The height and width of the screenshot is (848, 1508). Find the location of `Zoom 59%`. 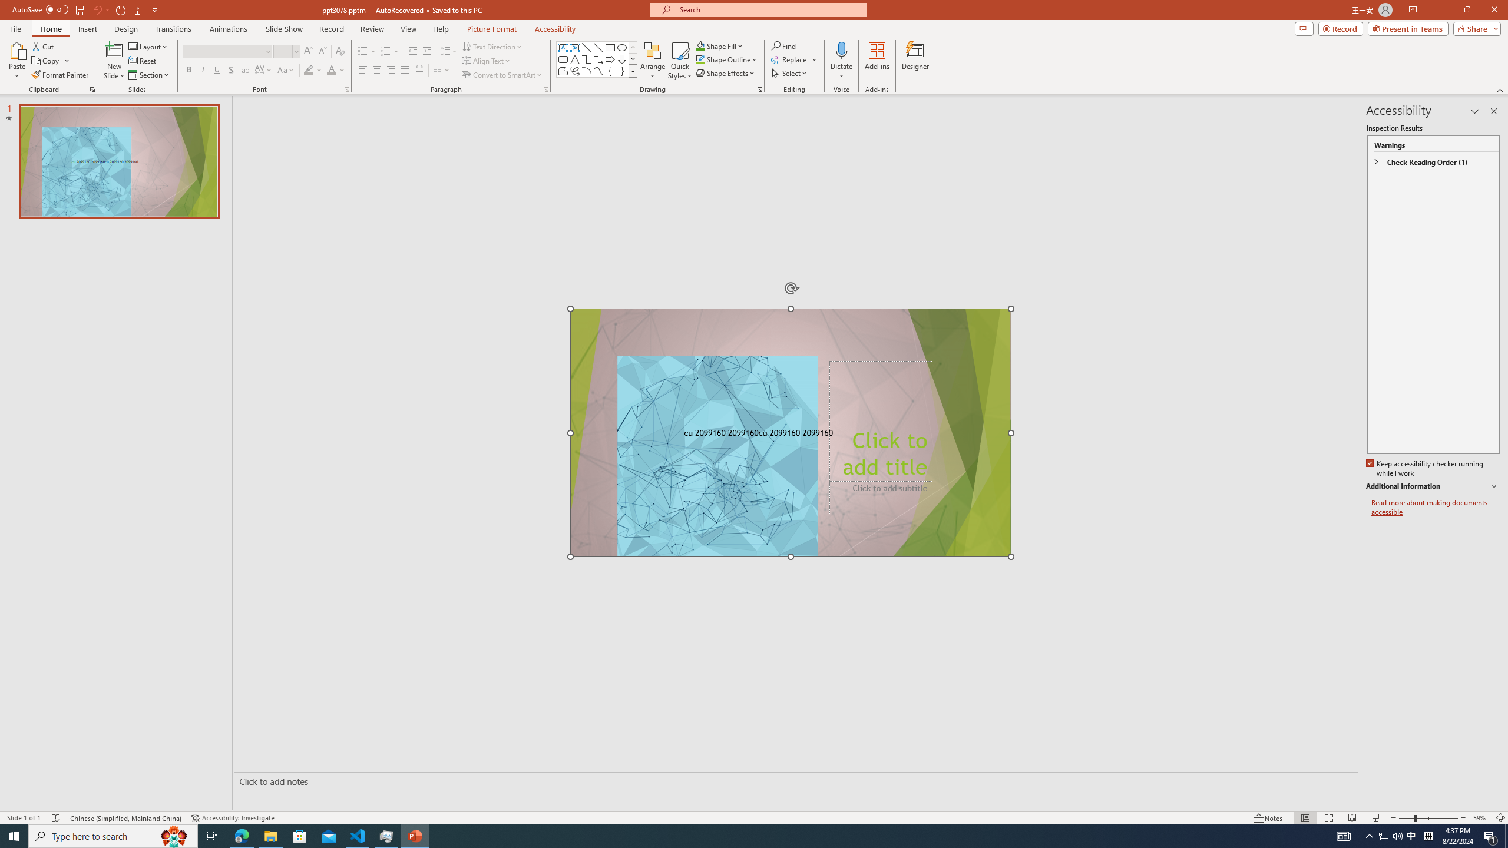

Zoom 59% is located at coordinates (1481, 818).